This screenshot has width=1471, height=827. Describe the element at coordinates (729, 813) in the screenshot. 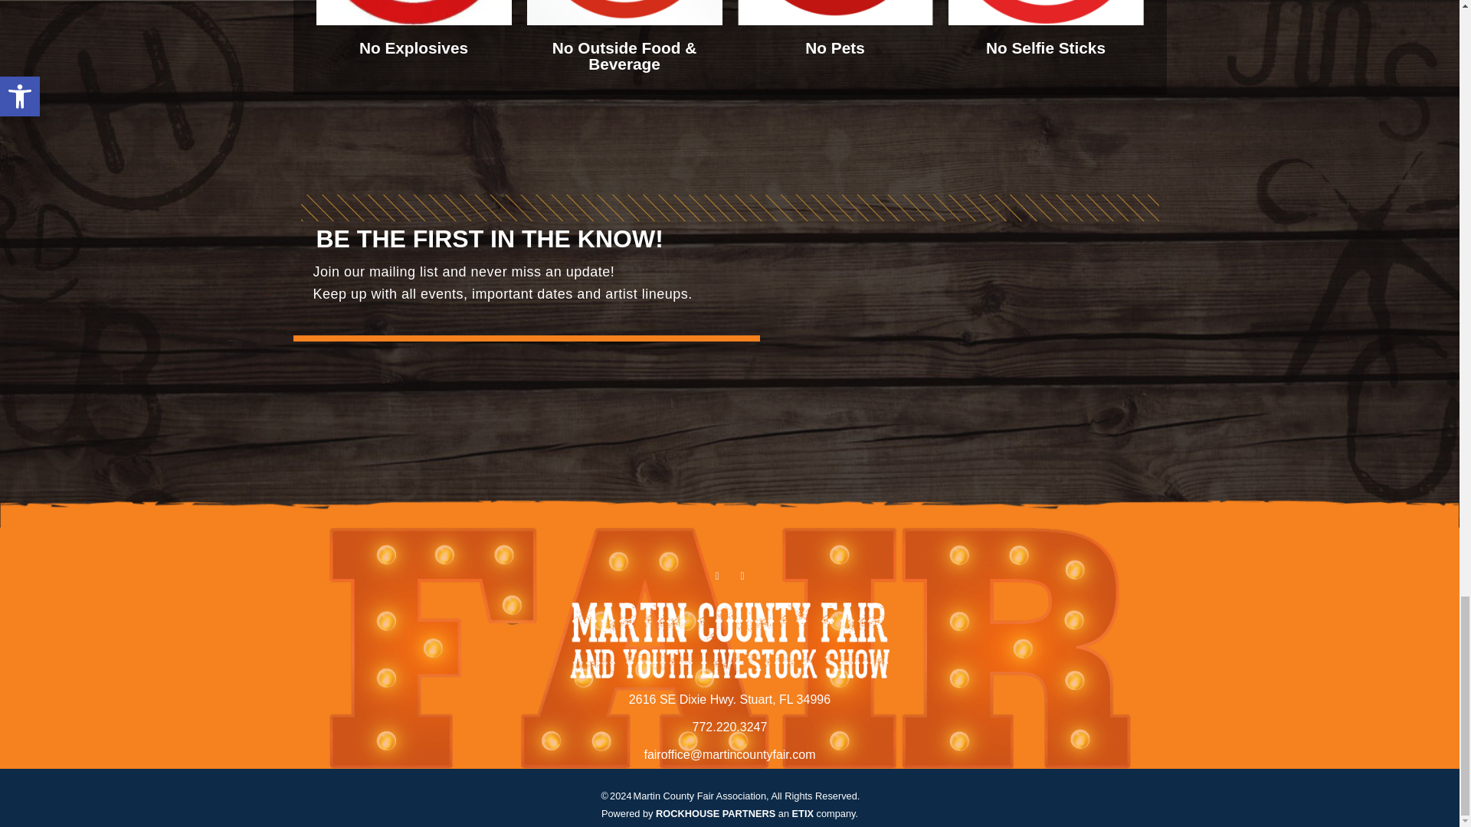

I see `Powered by ROCKHOUSE PARTNERS an ETIX company.` at that location.